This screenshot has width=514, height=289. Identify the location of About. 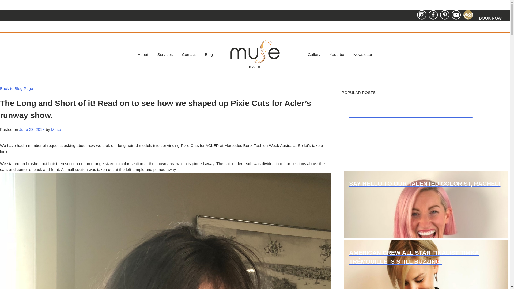
(143, 55).